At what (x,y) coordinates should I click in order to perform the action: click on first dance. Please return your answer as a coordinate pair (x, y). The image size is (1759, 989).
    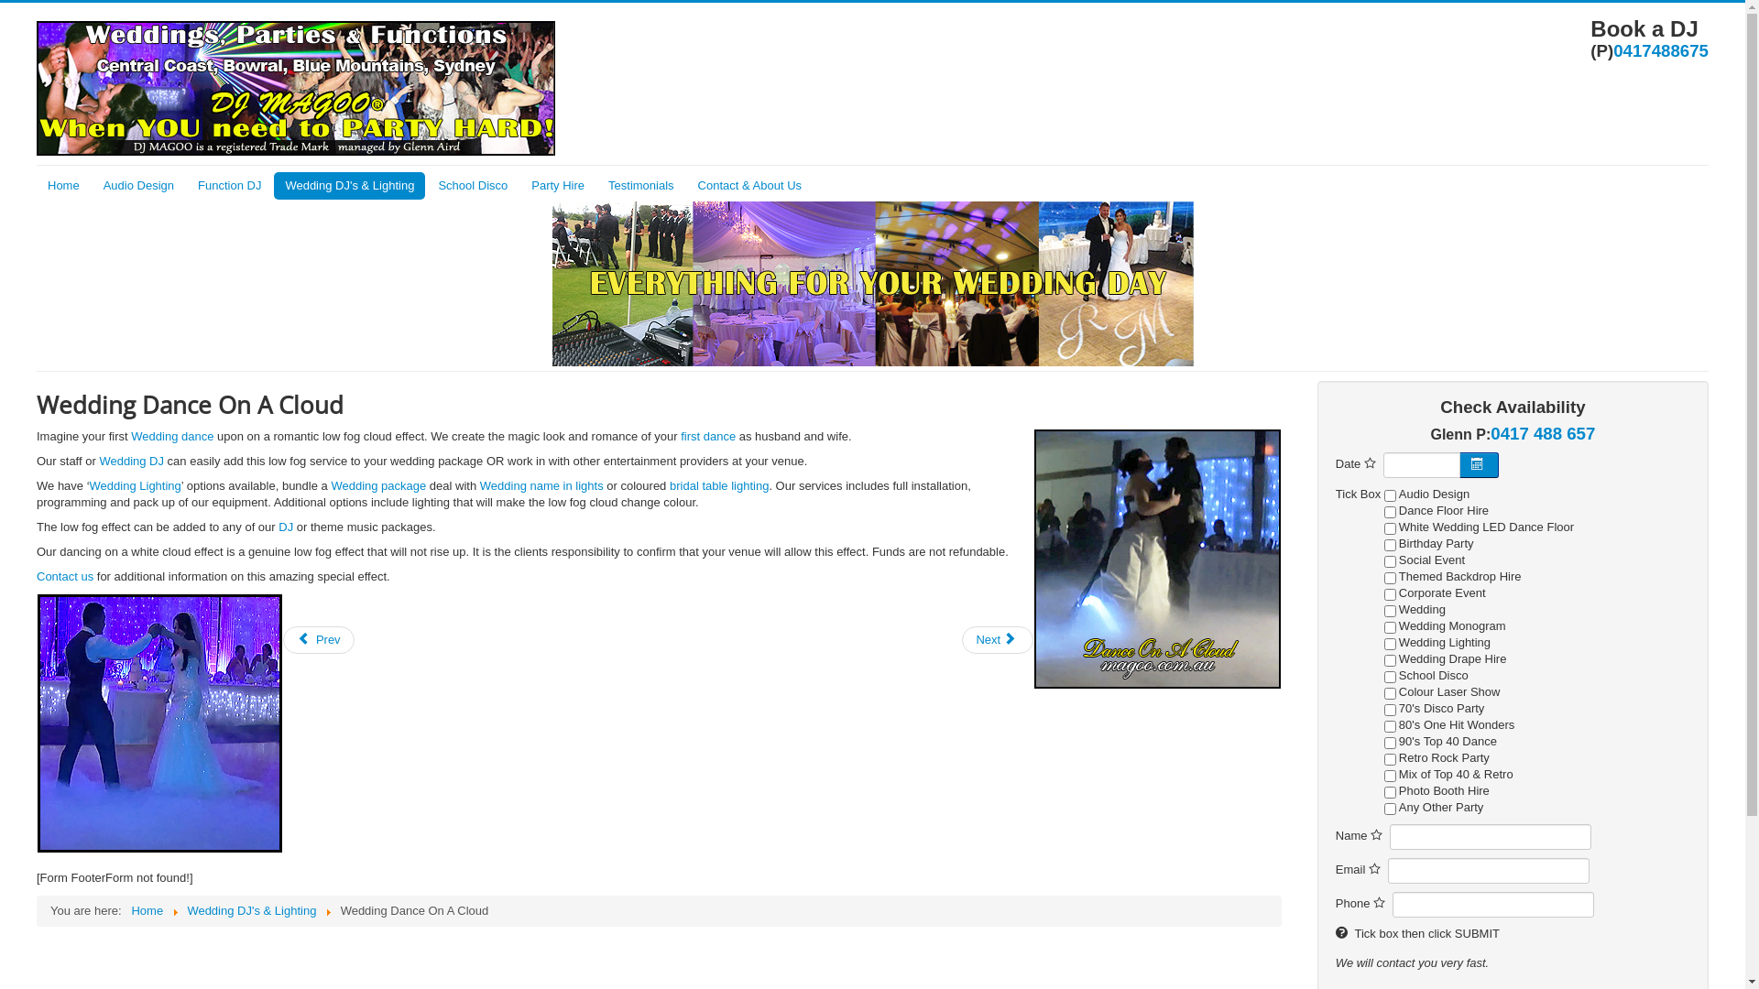
    Looking at the image, I should click on (708, 436).